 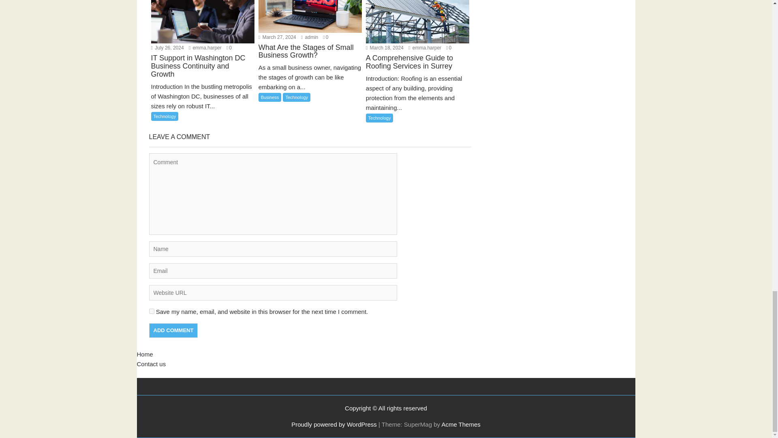 What do you see at coordinates (203, 71) in the screenshot?
I see `IT Support in Washington DC Business Continuity and Growth` at bounding box center [203, 71].